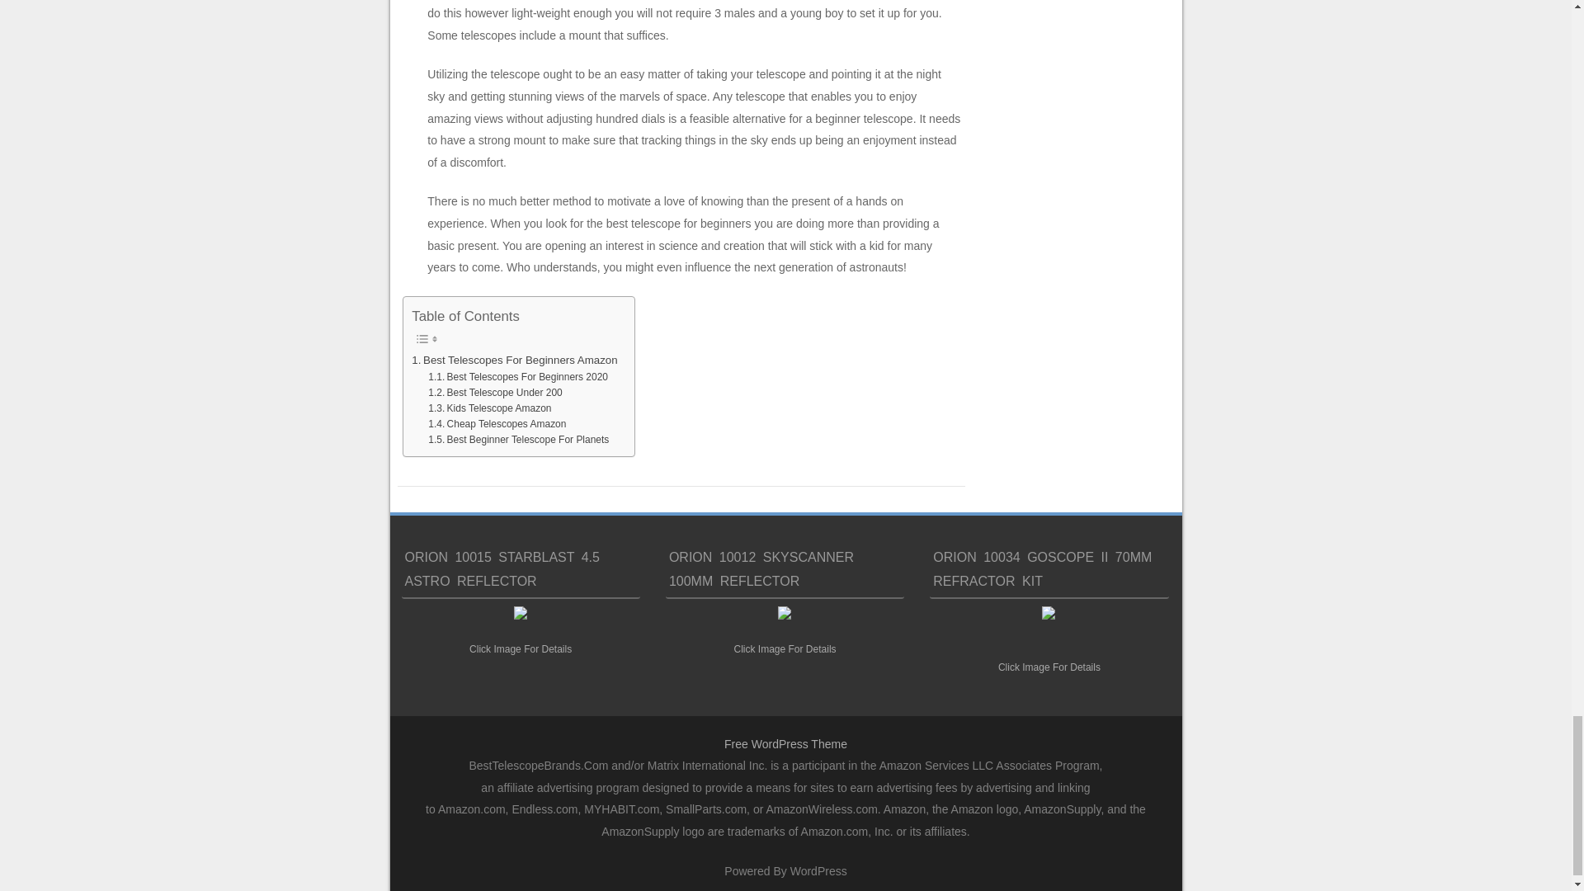 The height and width of the screenshot is (891, 1584). What do you see at coordinates (497, 424) in the screenshot?
I see `Cheap Telescopes Amazon` at bounding box center [497, 424].